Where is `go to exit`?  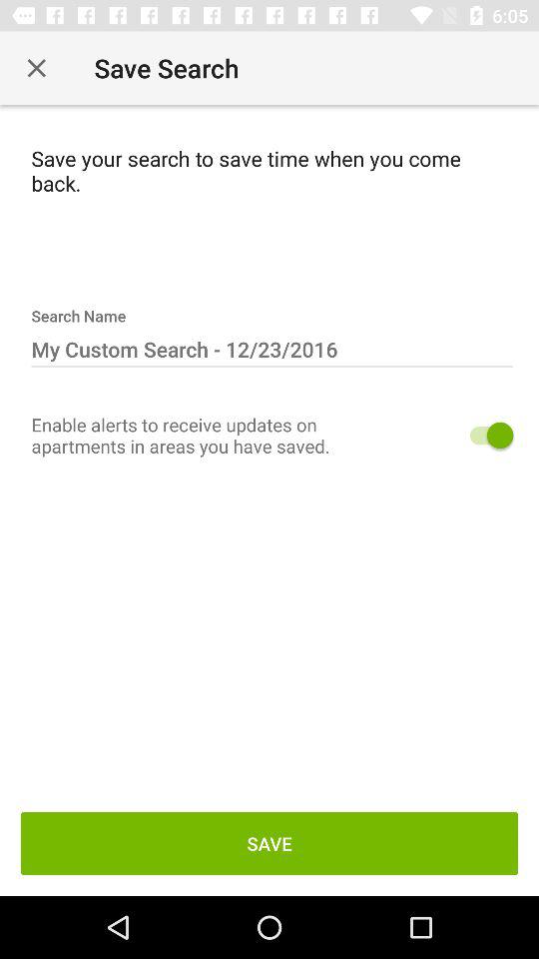 go to exit is located at coordinates (36, 68).